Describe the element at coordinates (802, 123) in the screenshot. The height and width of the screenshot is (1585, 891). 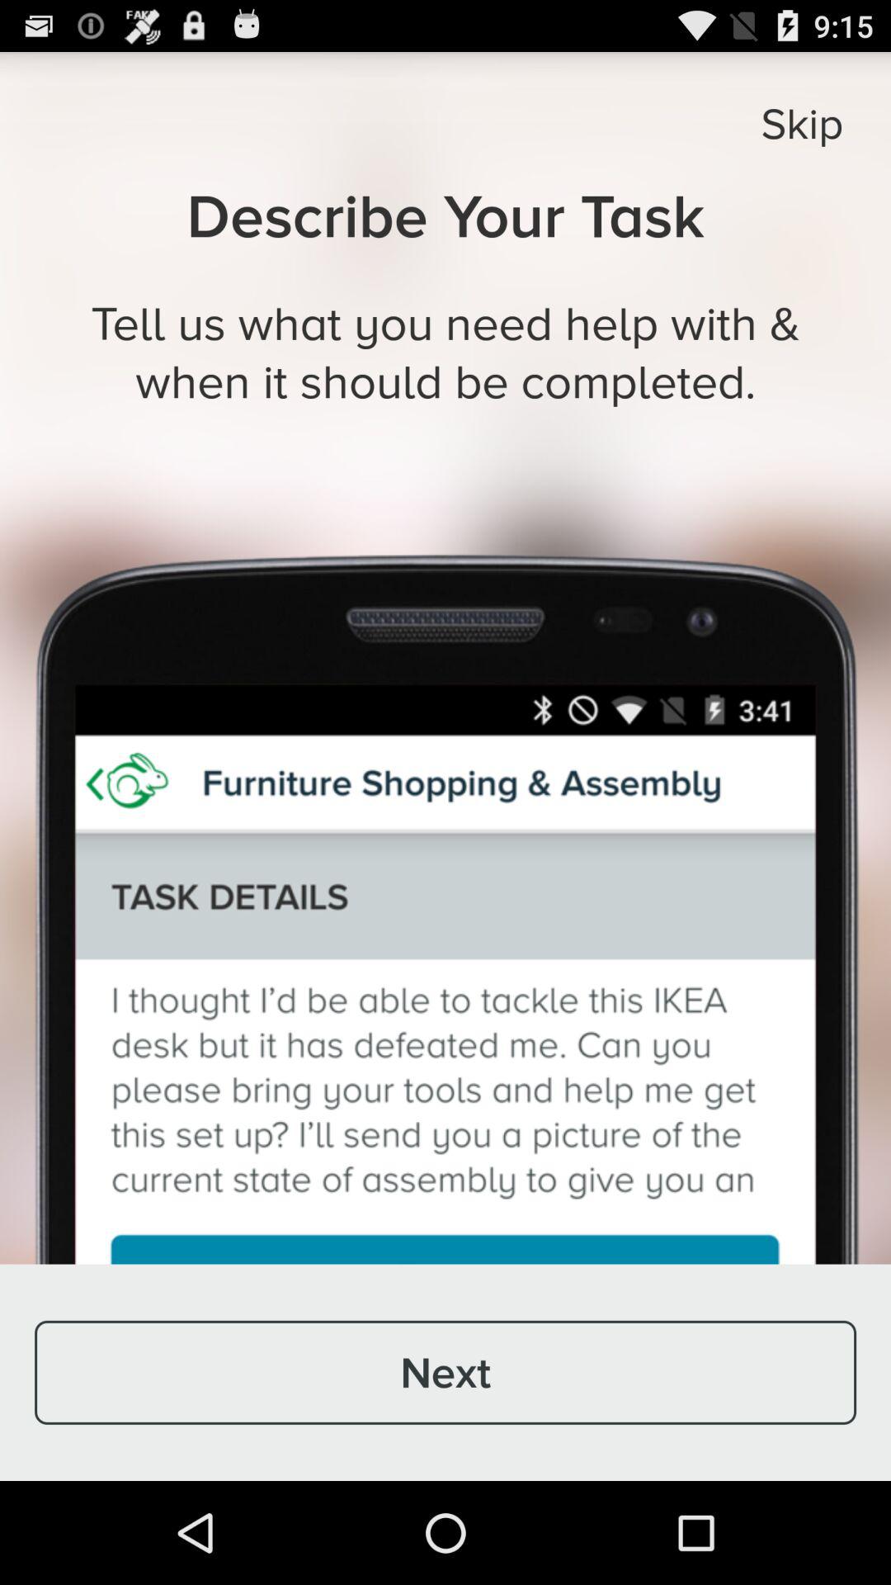
I see `flip to skip` at that location.